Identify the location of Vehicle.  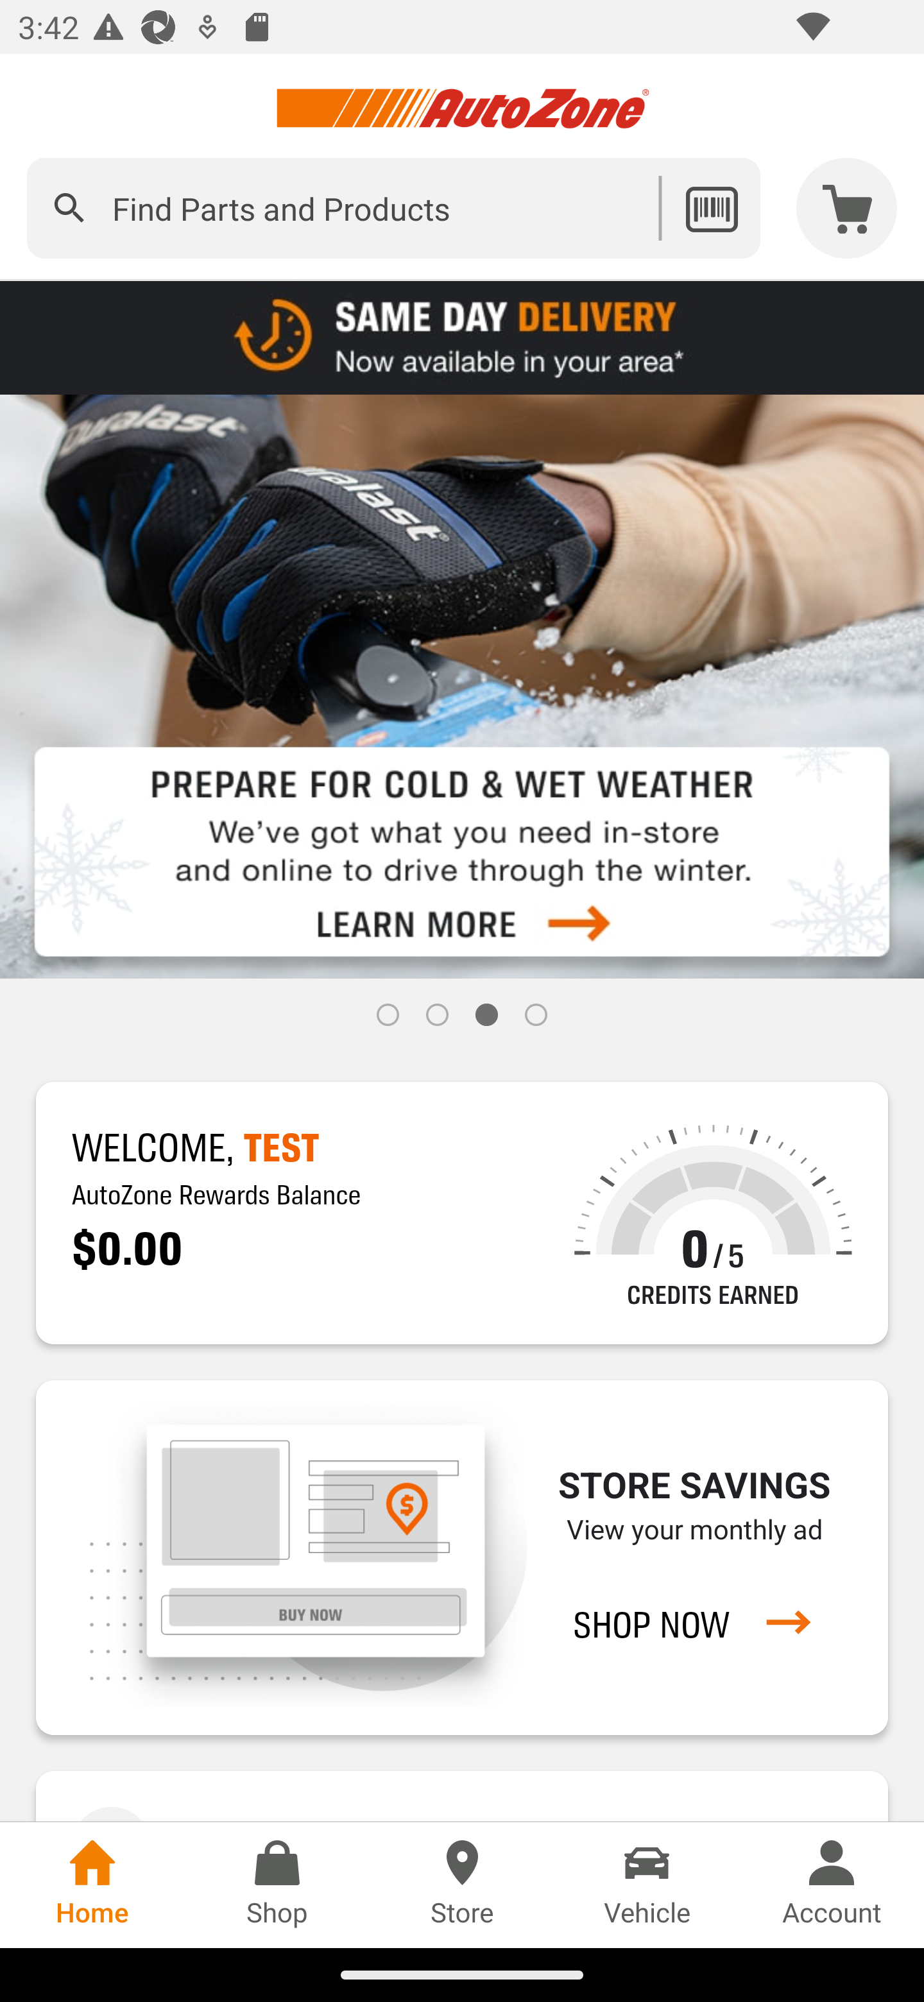
(647, 1885).